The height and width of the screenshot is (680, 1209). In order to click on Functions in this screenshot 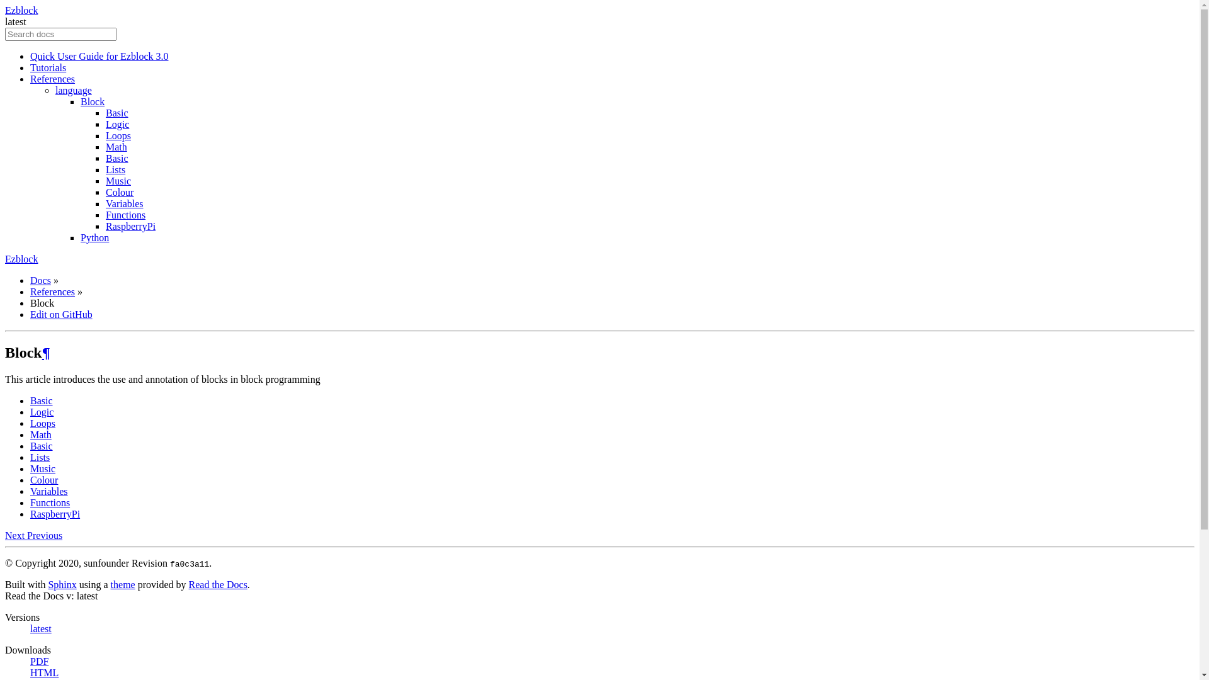, I will do `click(50, 502)`.